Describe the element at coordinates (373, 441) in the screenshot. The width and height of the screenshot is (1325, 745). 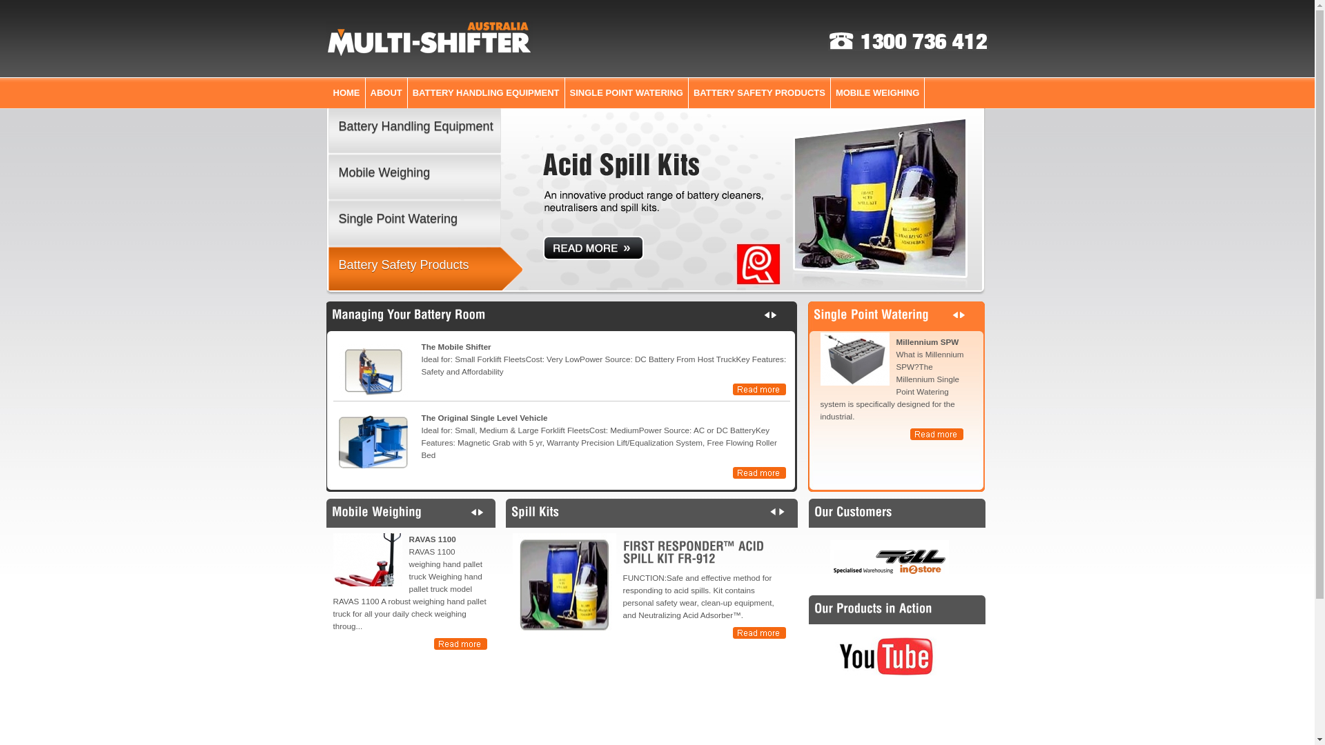
I see `The Original Single Level Vehicle` at that location.